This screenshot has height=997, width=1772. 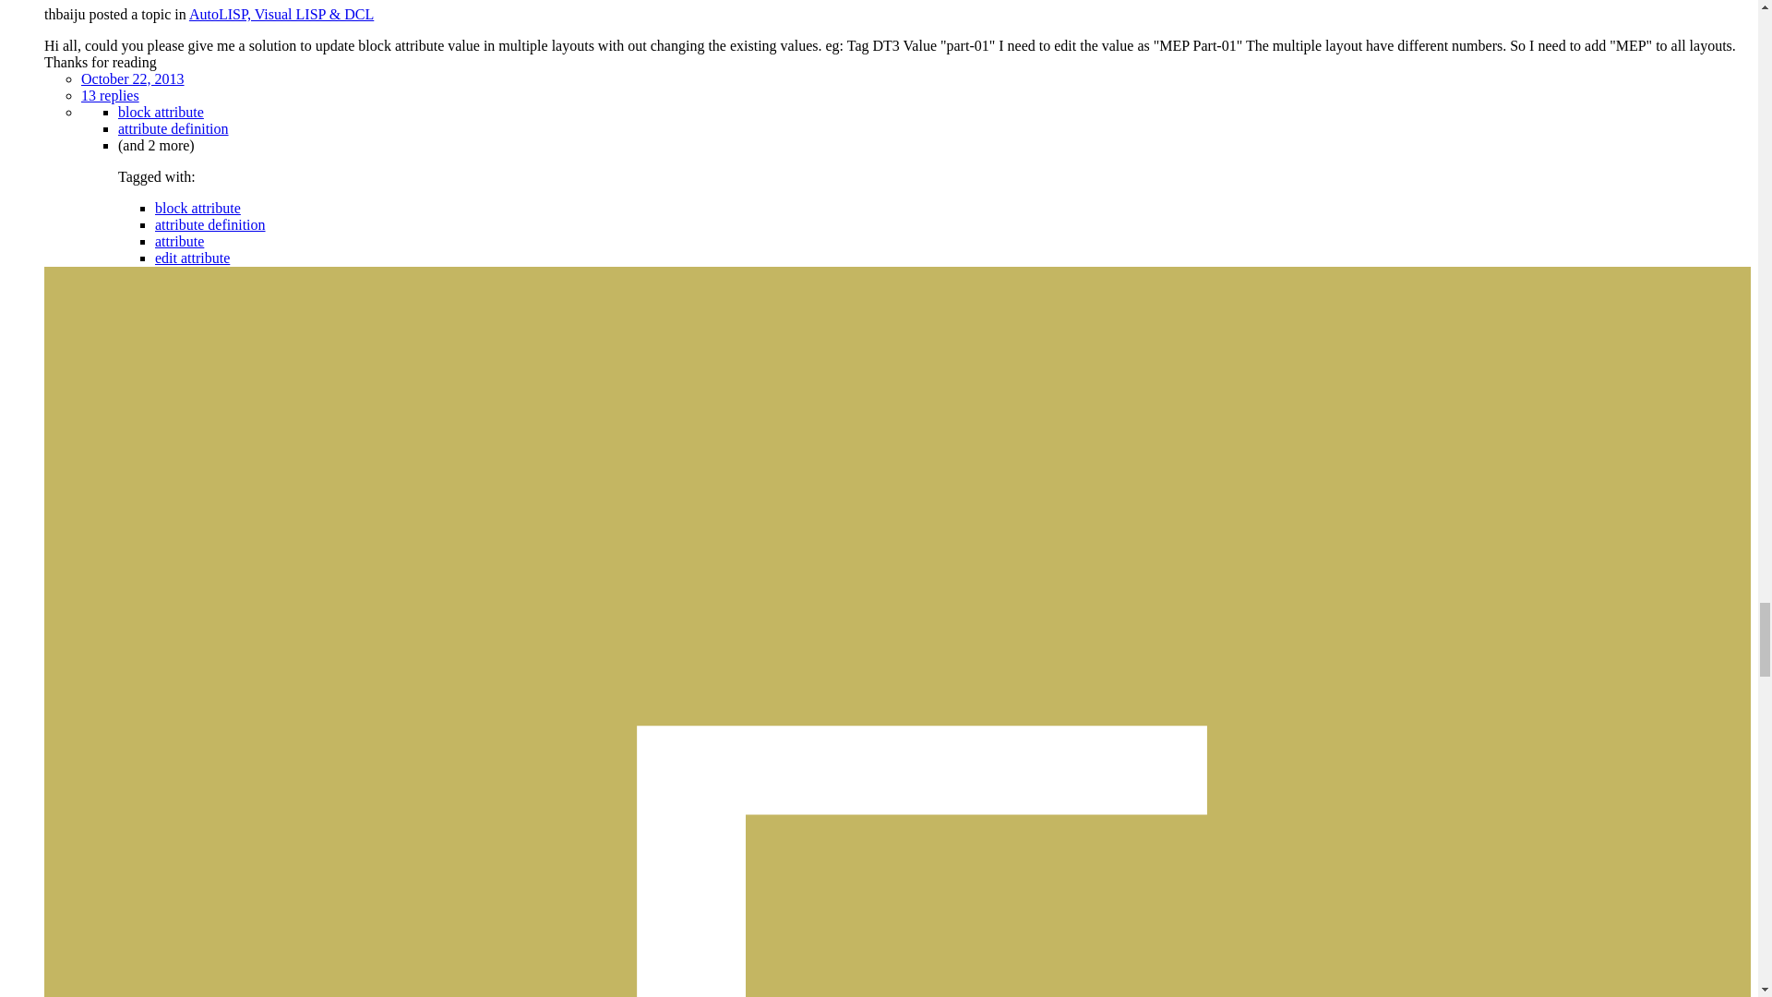 I want to click on Find other content tagged with 'block attribute', so click(x=161, y=112).